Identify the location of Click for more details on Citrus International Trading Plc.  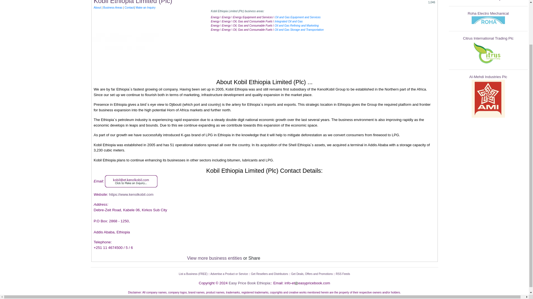
(488, 38).